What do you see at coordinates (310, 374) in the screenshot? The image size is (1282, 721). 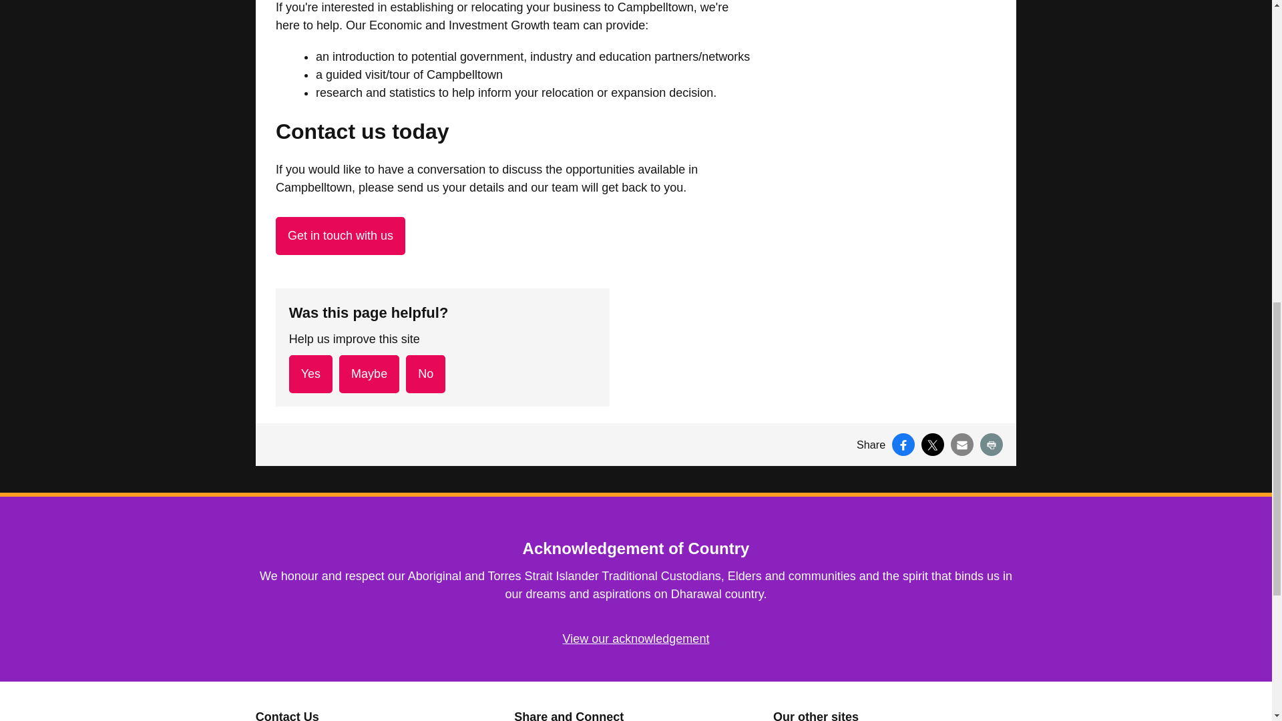 I see `Yes` at bounding box center [310, 374].